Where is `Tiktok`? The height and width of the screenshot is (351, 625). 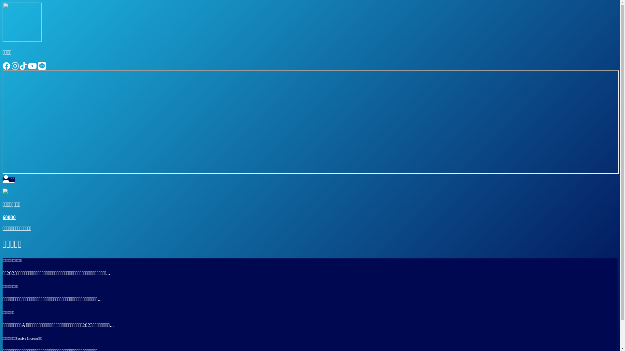
Tiktok is located at coordinates (23, 67).